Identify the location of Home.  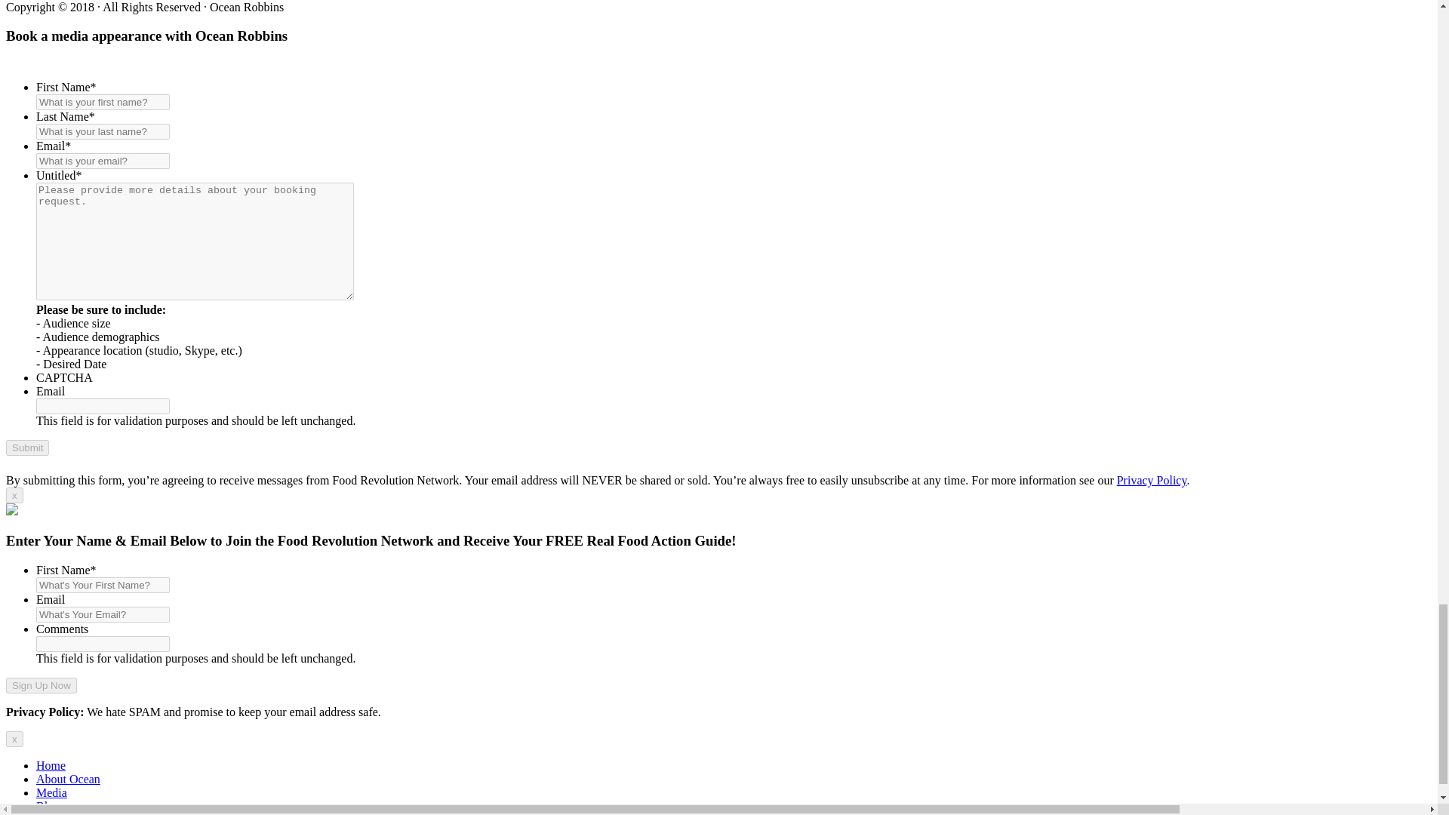
(51, 765).